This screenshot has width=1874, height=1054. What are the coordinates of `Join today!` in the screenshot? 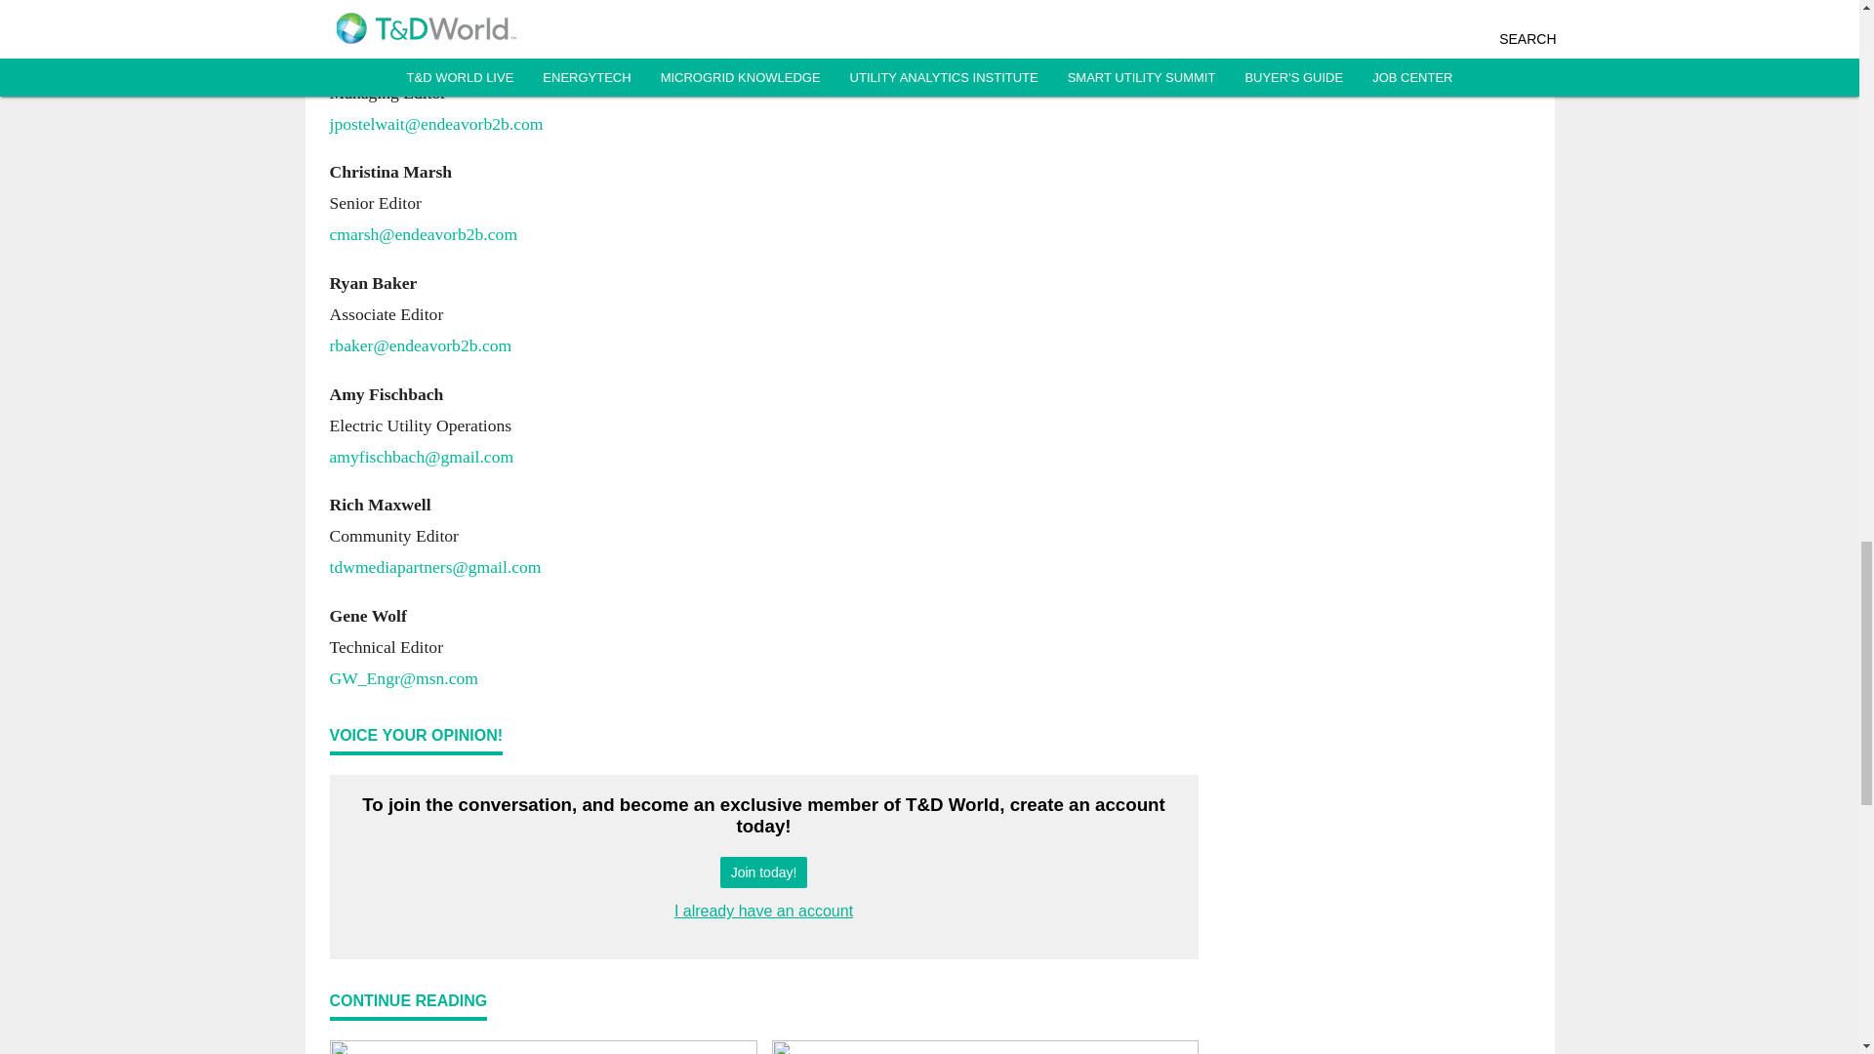 It's located at (763, 872).